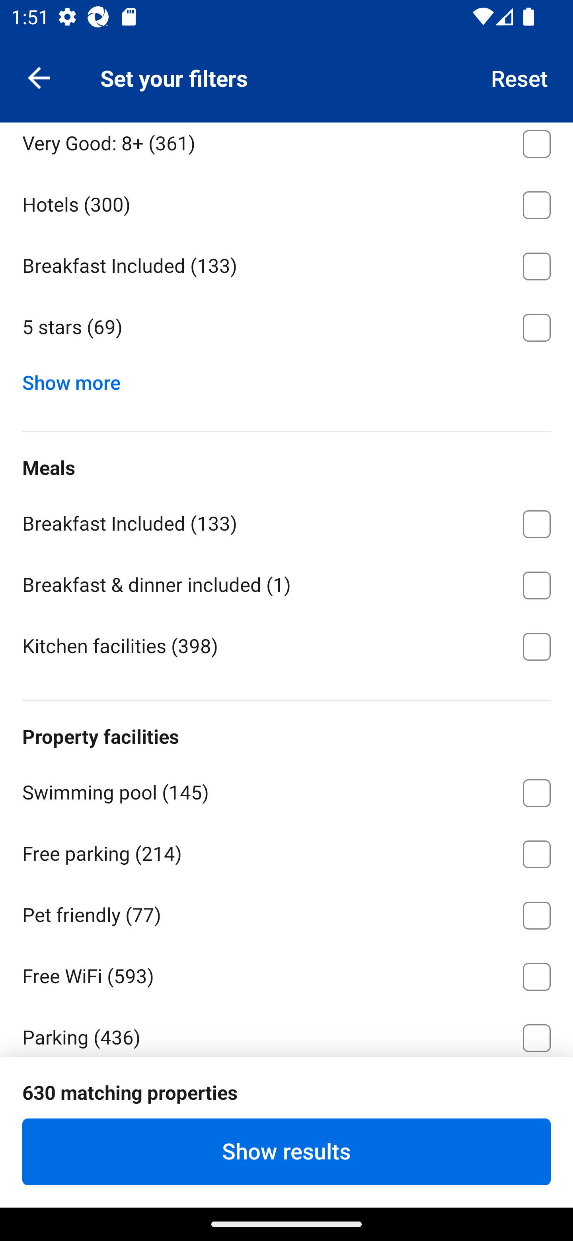 This screenshot has height=1241, width=573. I want to click on Hotels ⁦(300), so click(286, 202).